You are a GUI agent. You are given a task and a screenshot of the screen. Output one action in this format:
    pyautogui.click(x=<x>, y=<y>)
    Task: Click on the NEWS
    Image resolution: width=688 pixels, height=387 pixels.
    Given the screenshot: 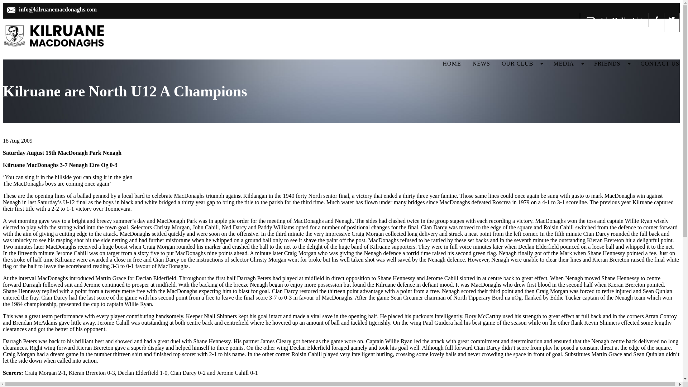 What is the action you would take?
    pyautogui.click(x=482, y=63)
    